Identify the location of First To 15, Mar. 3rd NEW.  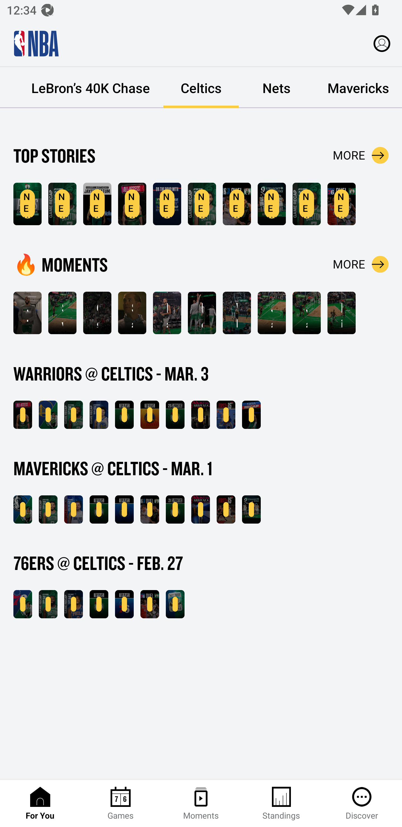
(226, 415).